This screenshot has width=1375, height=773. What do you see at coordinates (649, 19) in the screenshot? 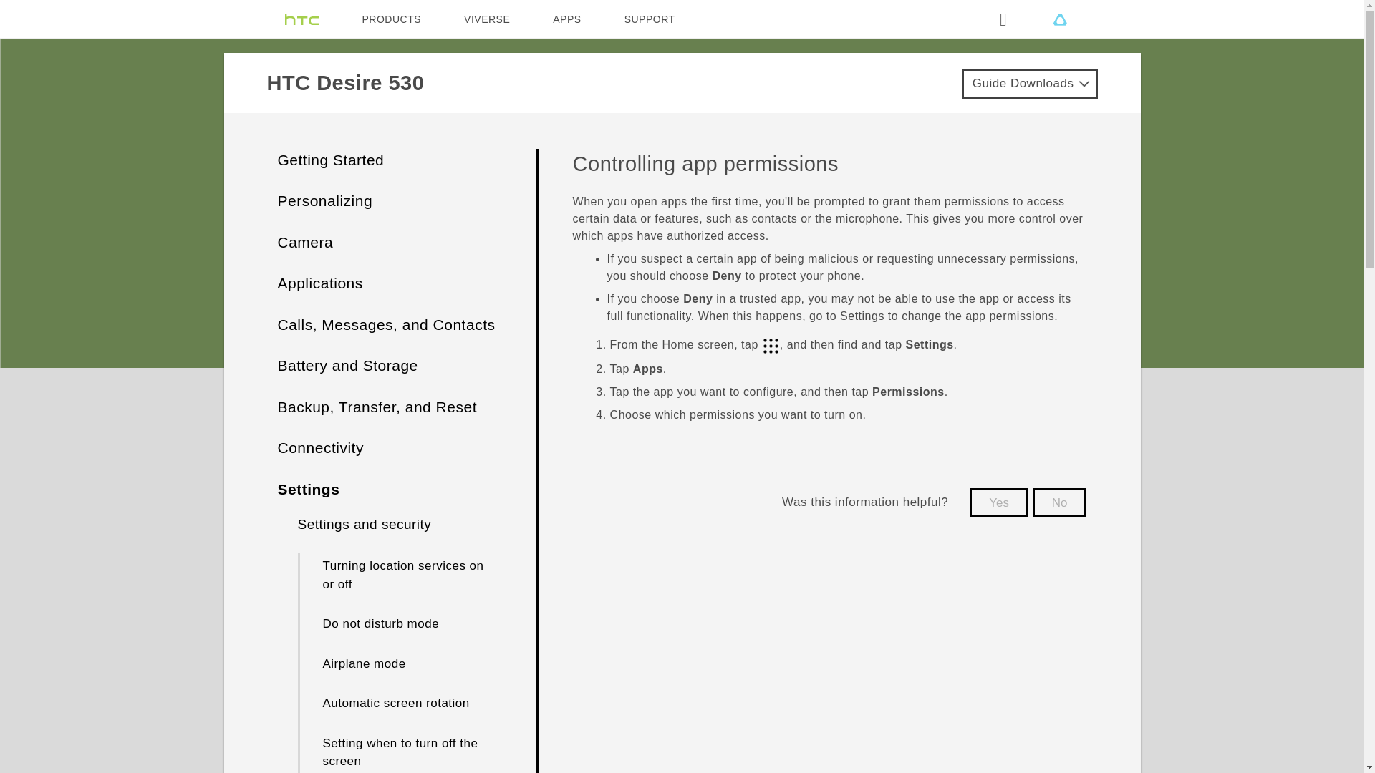
I see `SUPPORT` at bounding box center [649, 19].